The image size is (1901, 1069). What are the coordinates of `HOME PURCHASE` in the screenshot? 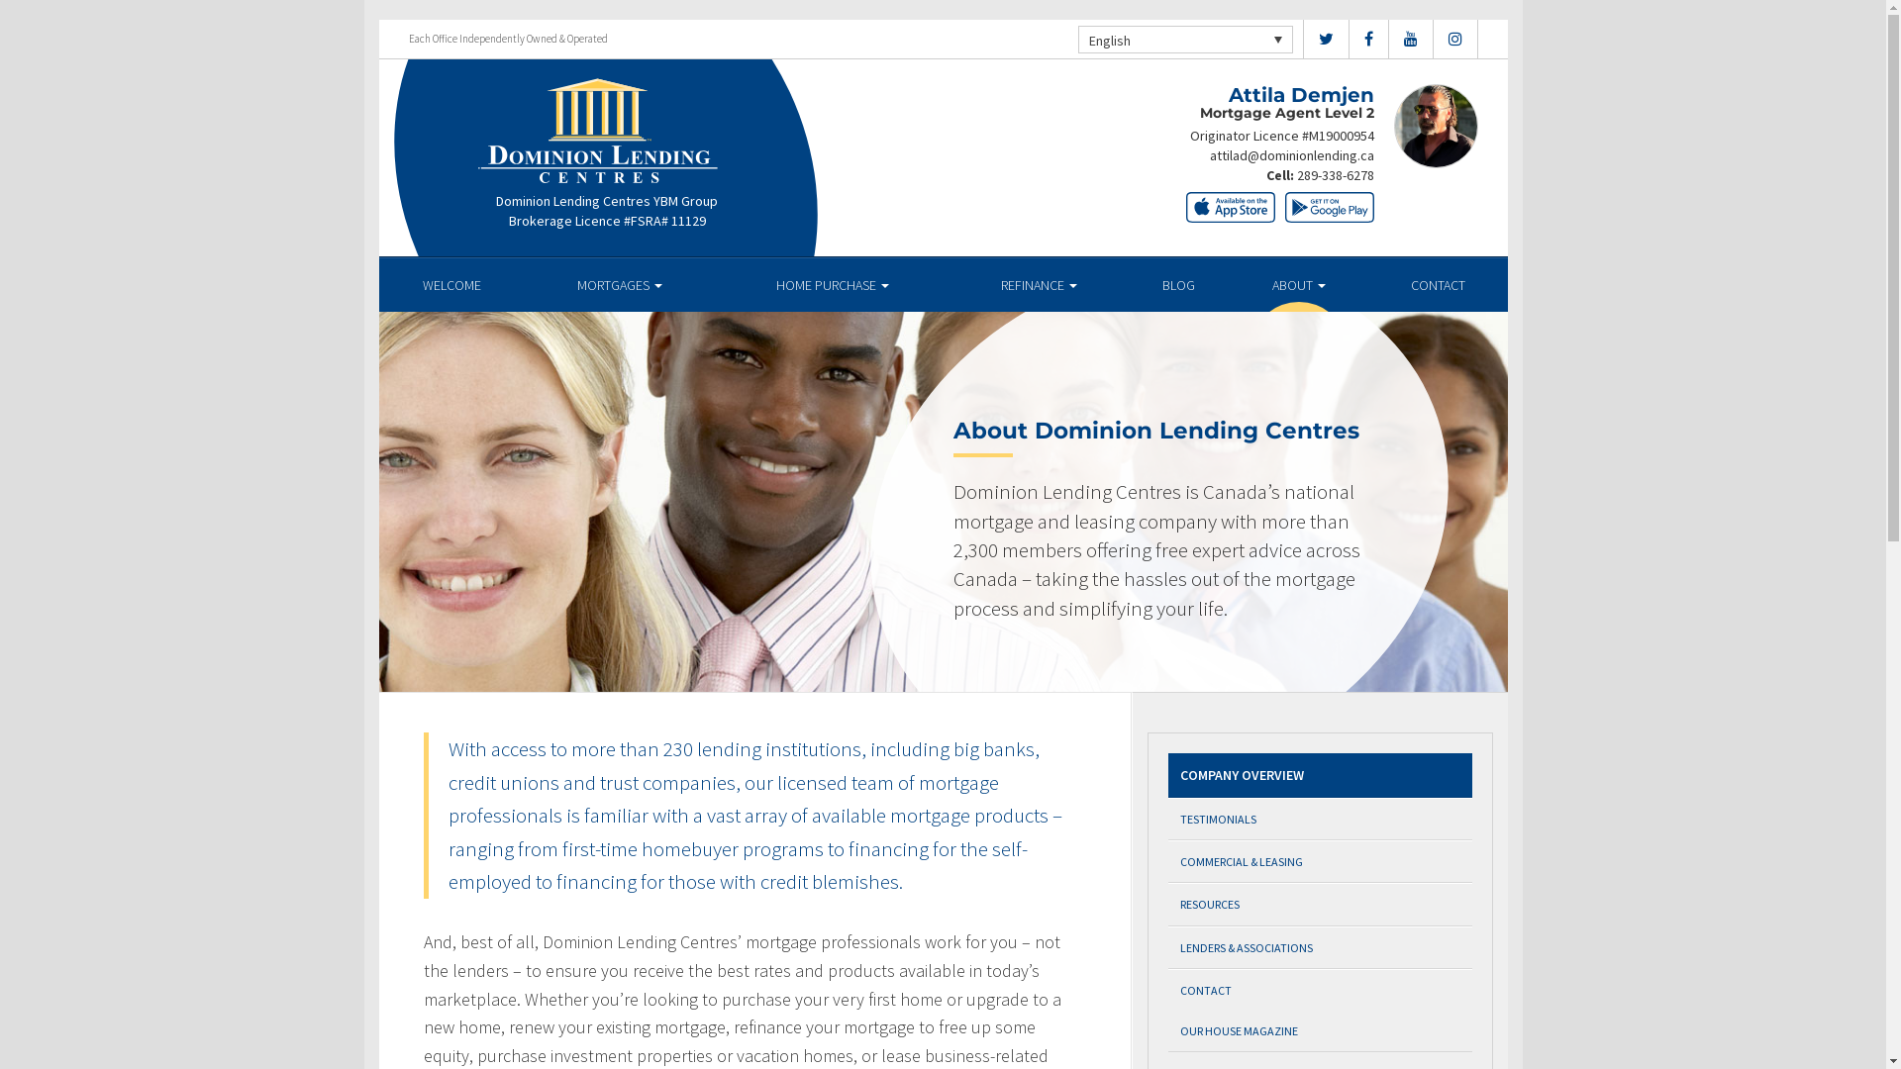 It's located at (834, 285).